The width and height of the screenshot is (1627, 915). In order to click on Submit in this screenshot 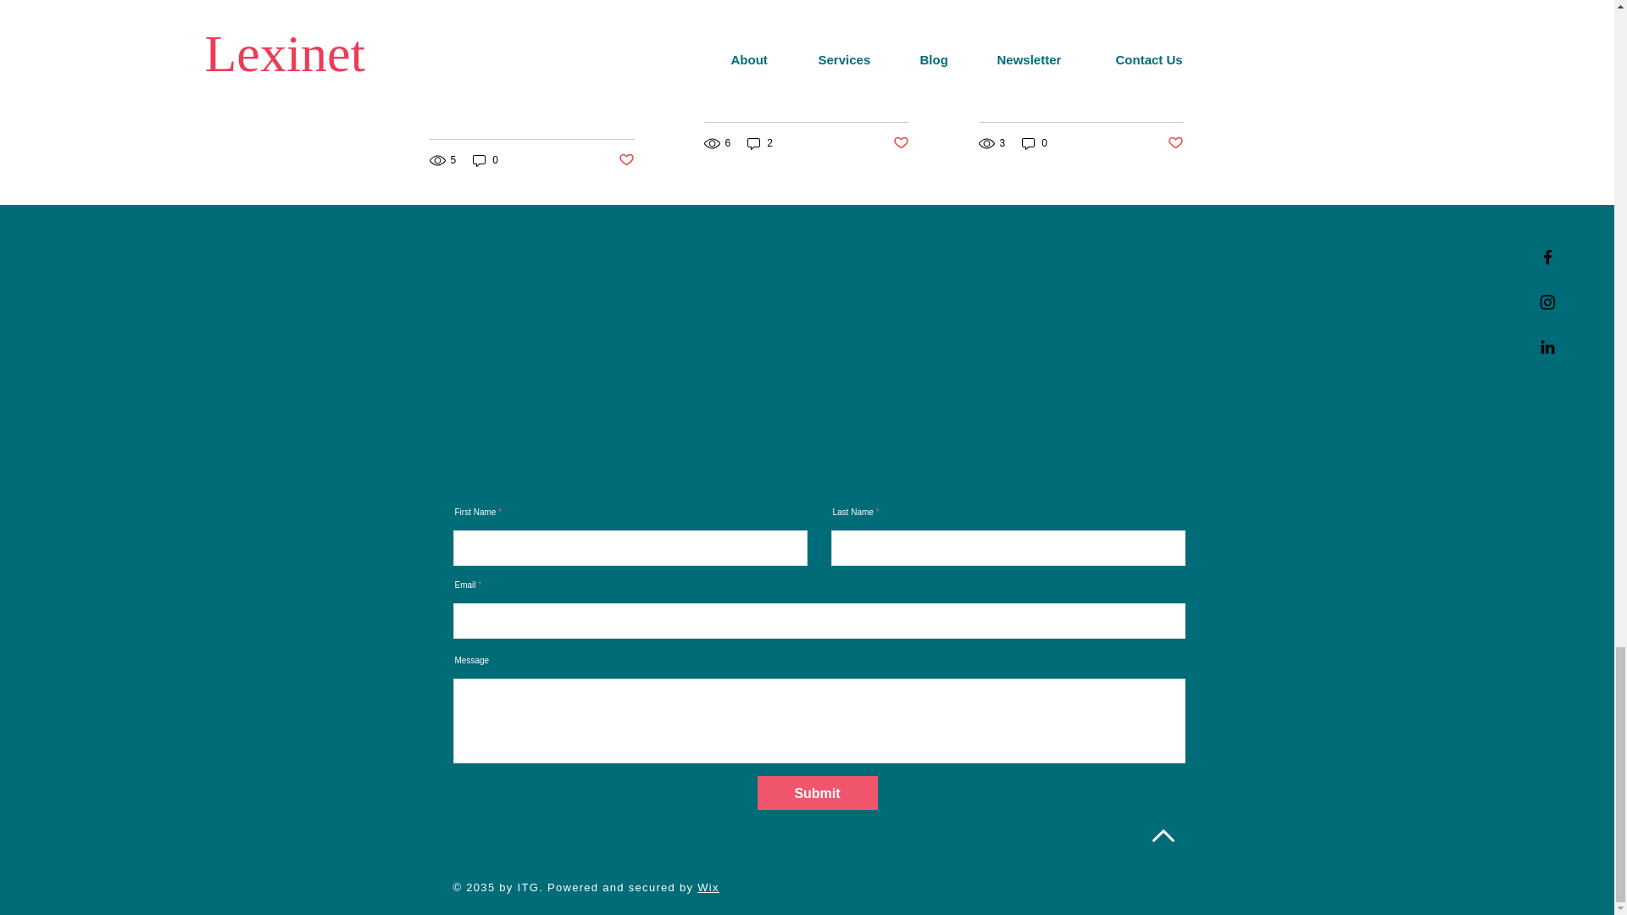, I will do `click(818, 792)`.